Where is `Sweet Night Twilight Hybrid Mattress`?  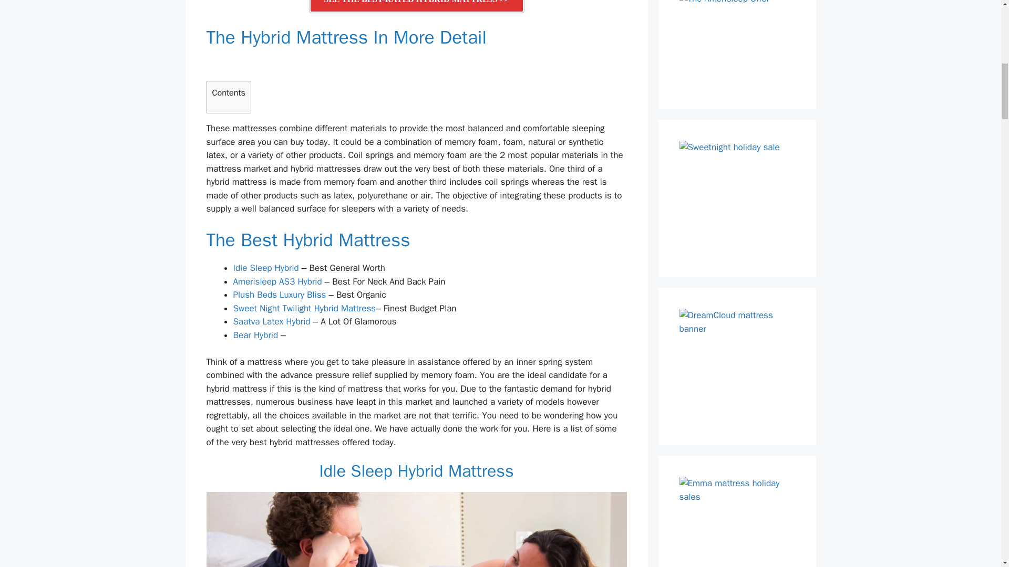 Sweet Night Twilight Hybrid Mattress is located at coordinates (305, 308).